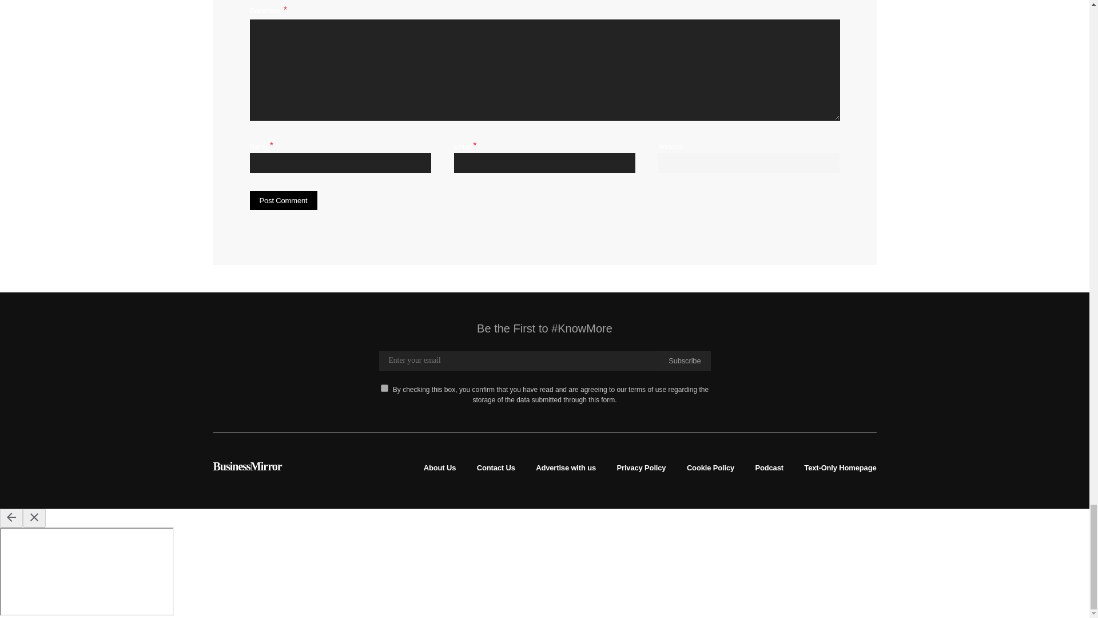 This screenshot has height=618, width=1098. Describe the element at coordinates (283, 200) in the screenshot. I see `Post Comment` at that location.